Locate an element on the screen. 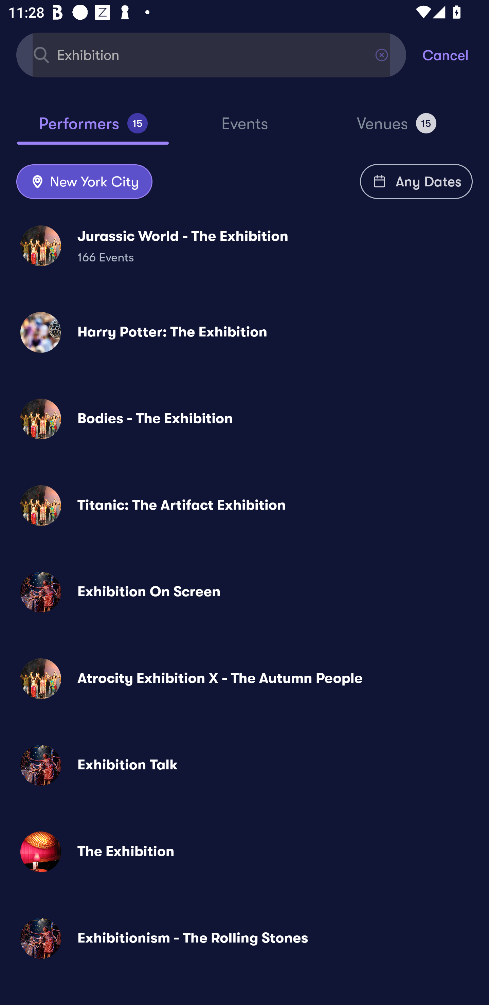 The height and width of the screenshot is (1005, 489). Cancel is located at coordinates (456, 54).